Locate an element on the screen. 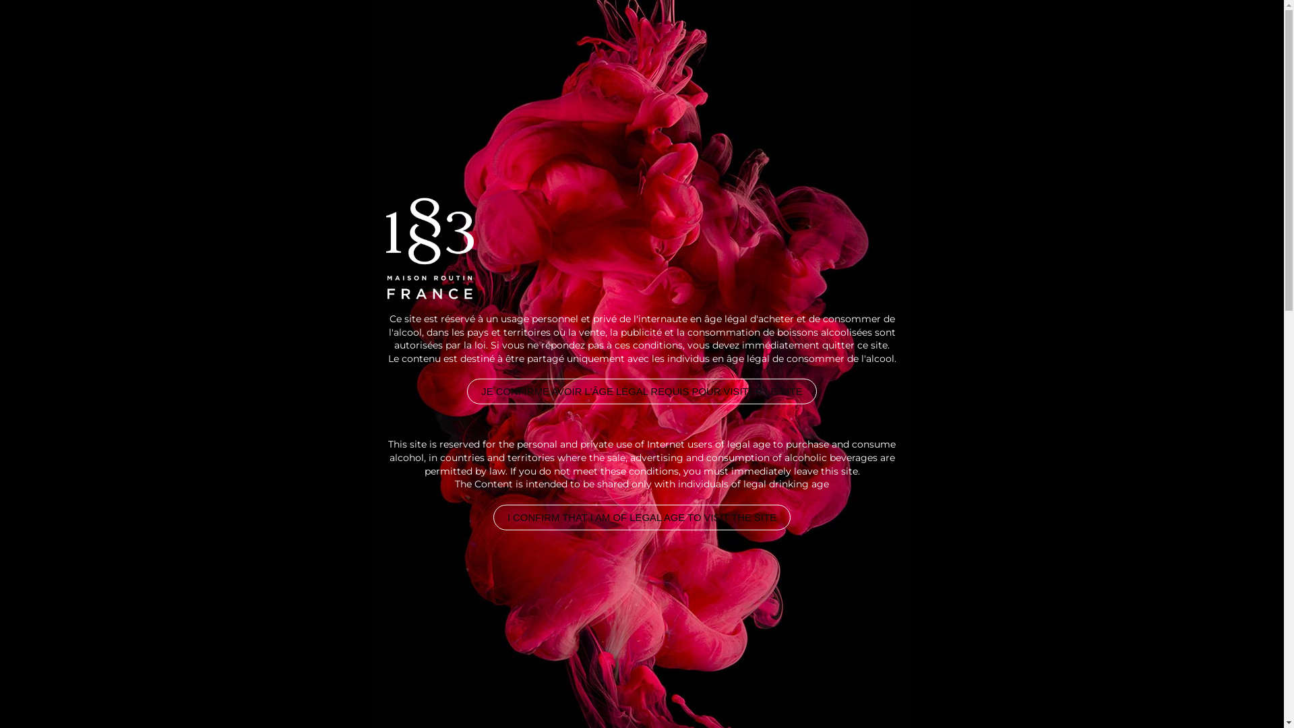  ACCEPT is located at coordinates (1234, 700).